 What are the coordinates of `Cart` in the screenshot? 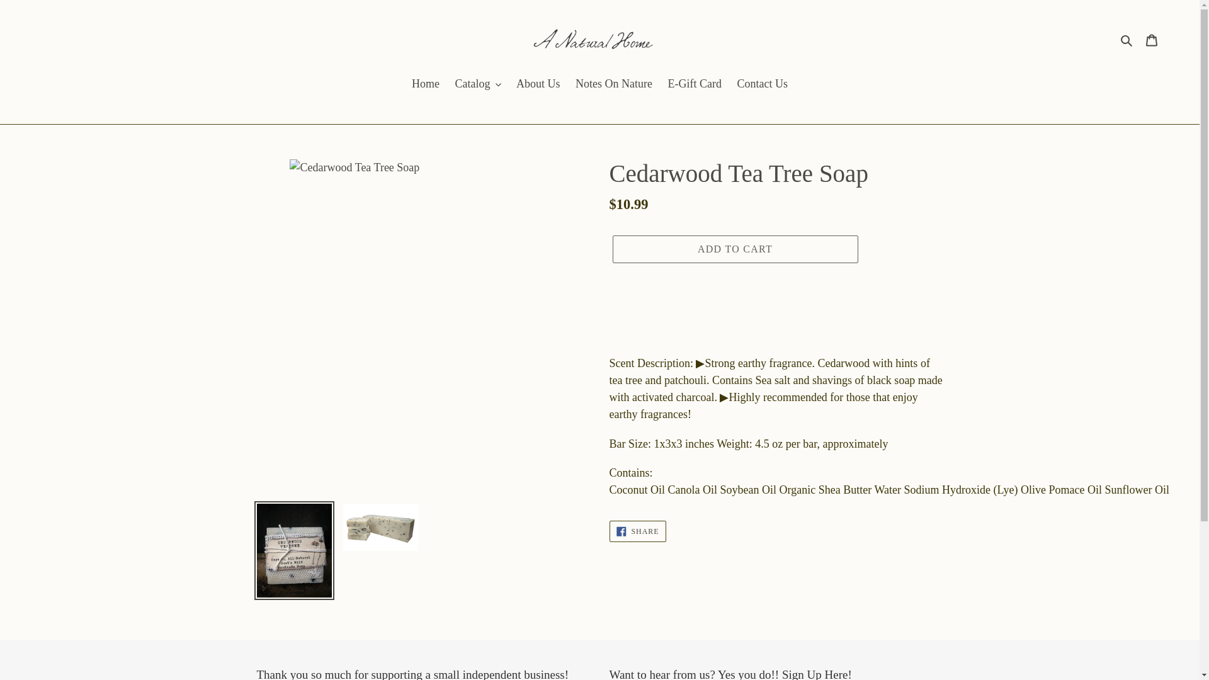 It's located at (1152, 39).